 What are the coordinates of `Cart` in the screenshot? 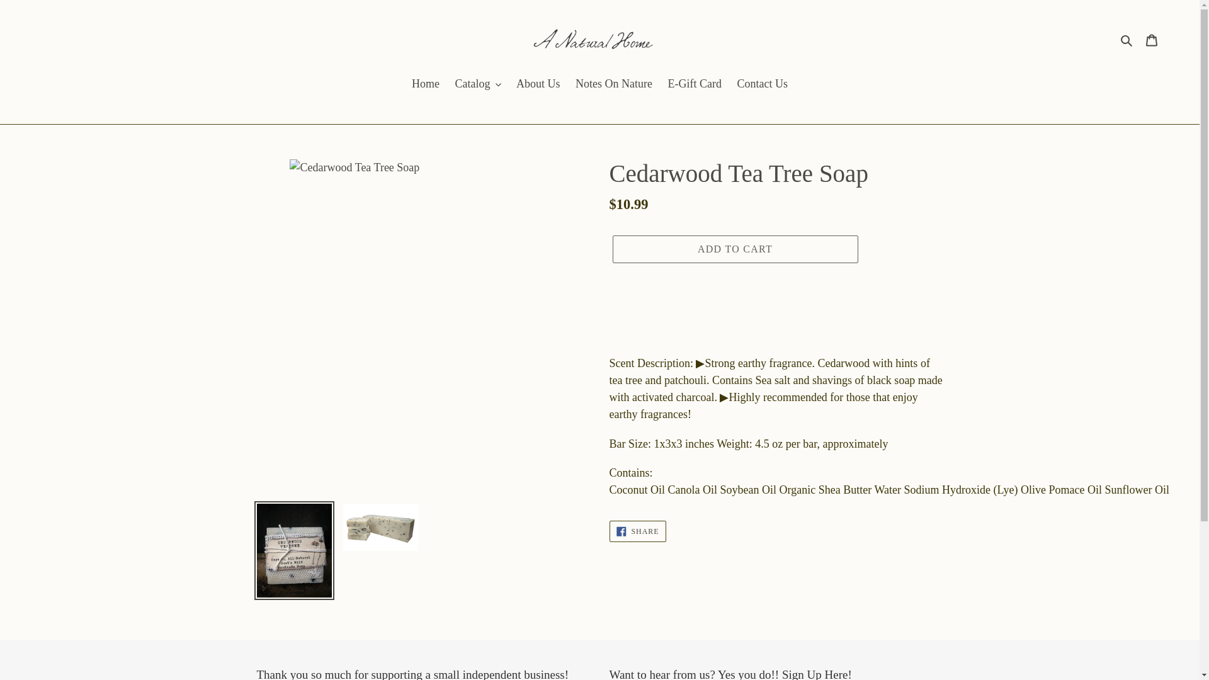 It's located at (1152, 39).